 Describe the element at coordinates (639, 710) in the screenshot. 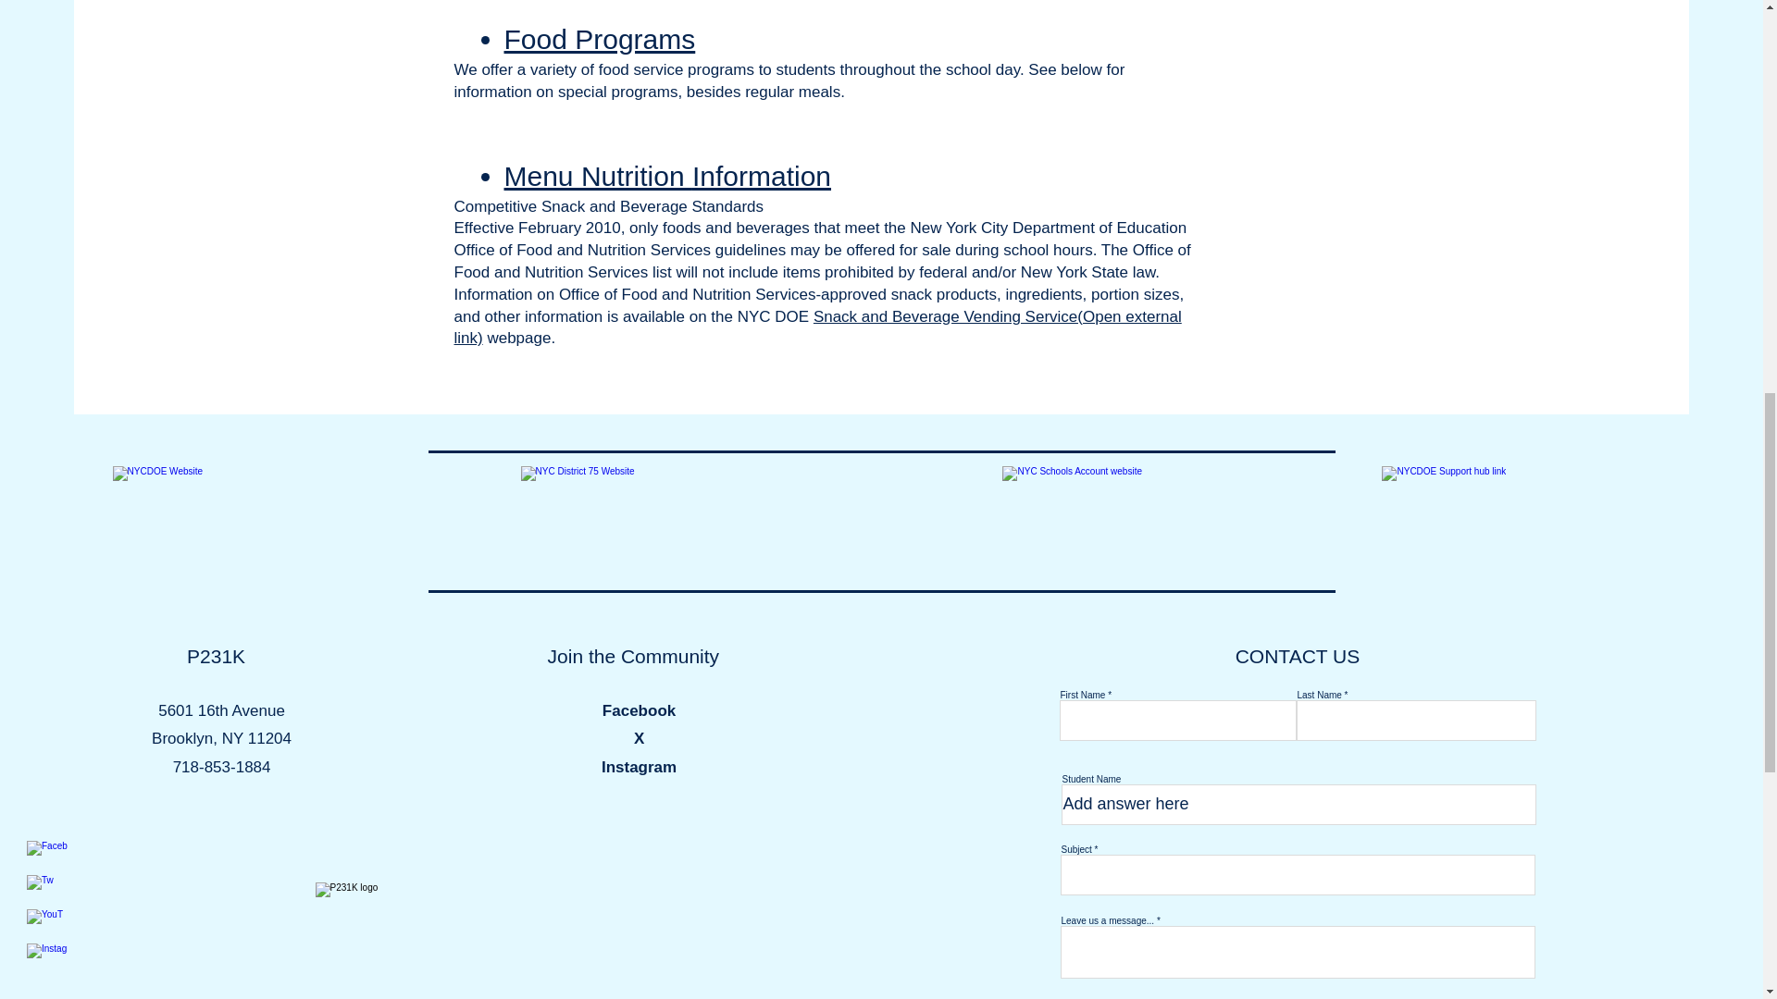

I see `Facebook` at that location.